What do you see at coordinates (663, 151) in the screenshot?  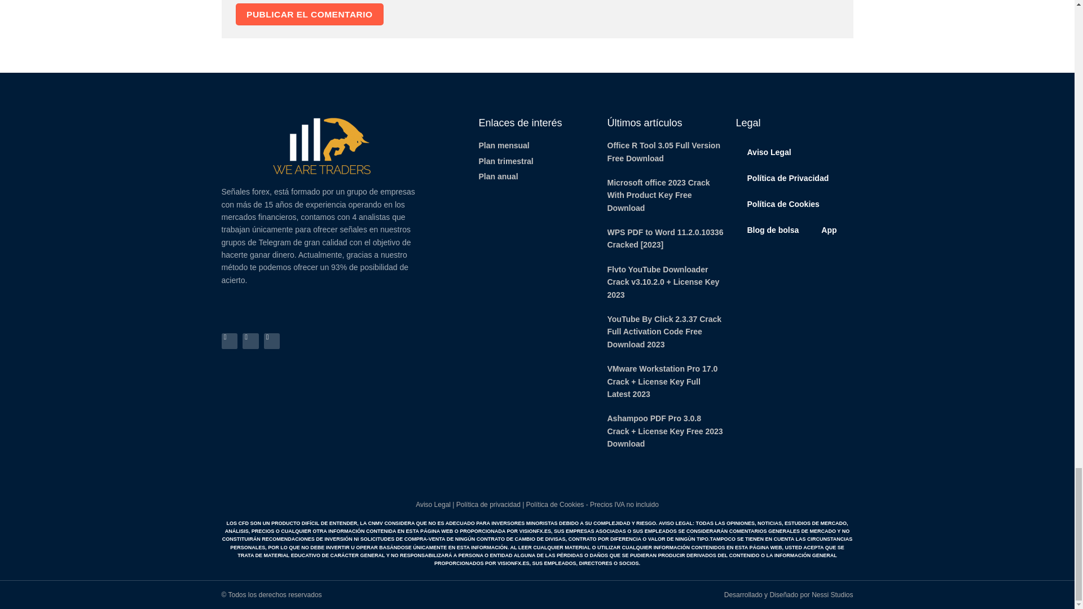 I see `Office R Tool 3.05 Full Version Free Download` at bounding box center [663, 151].